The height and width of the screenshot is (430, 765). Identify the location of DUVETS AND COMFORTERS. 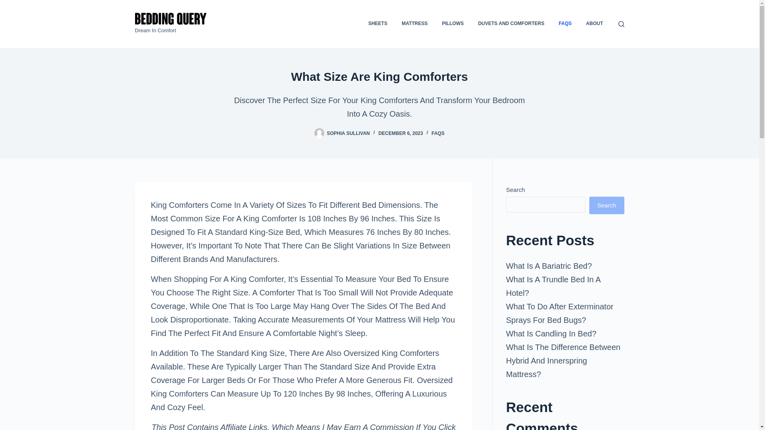
(511, 24).